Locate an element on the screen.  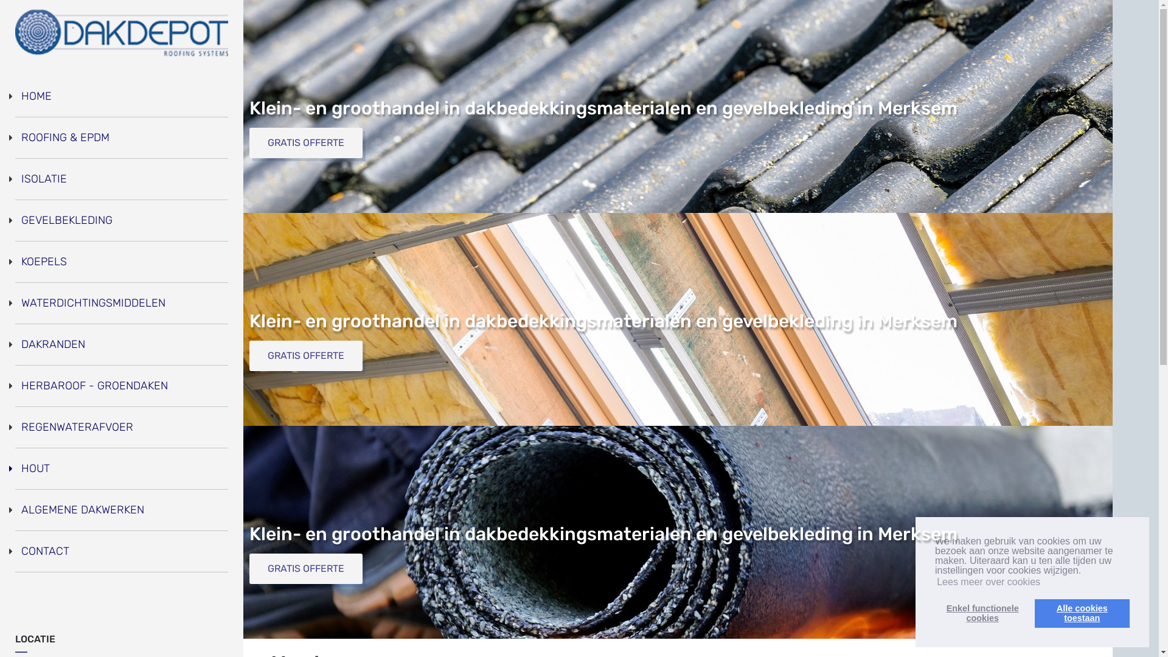
HERBAROOF - GROENDAKEN is located at coordinates (95, 386).